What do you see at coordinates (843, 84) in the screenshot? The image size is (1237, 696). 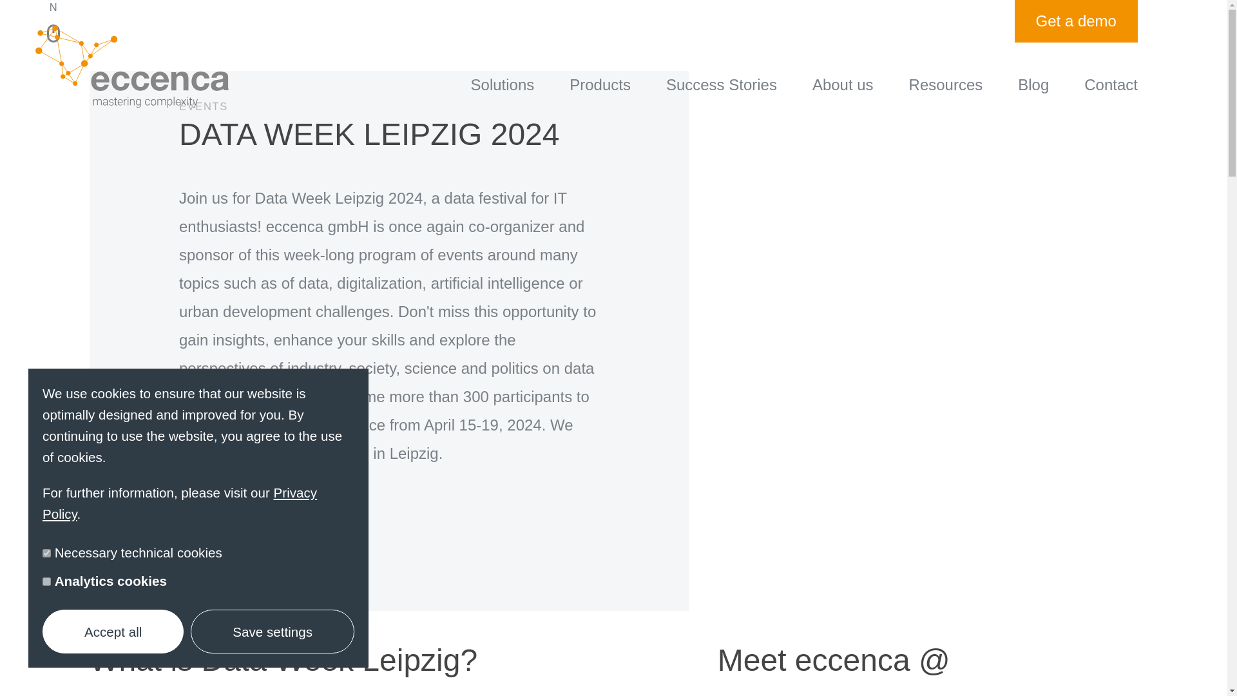 I see `About us` at bounding box center [843, 84].